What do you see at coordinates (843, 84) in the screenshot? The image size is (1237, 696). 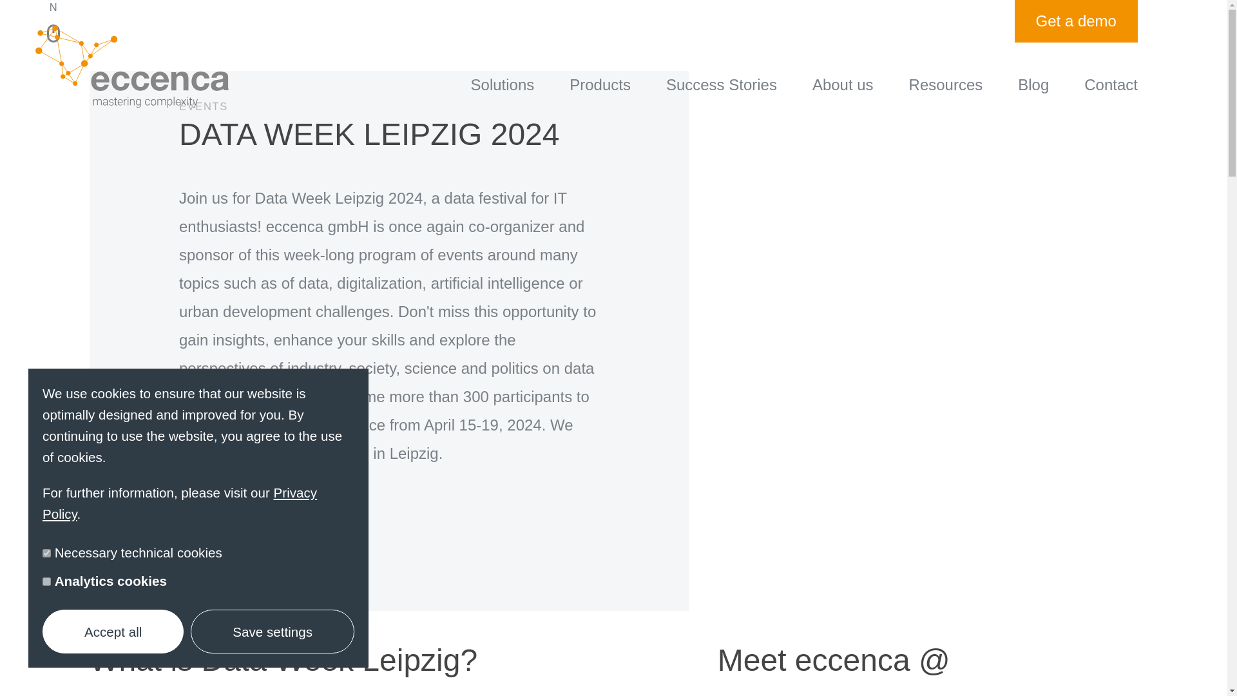 I see `About us` at bounding box center [843, 84].